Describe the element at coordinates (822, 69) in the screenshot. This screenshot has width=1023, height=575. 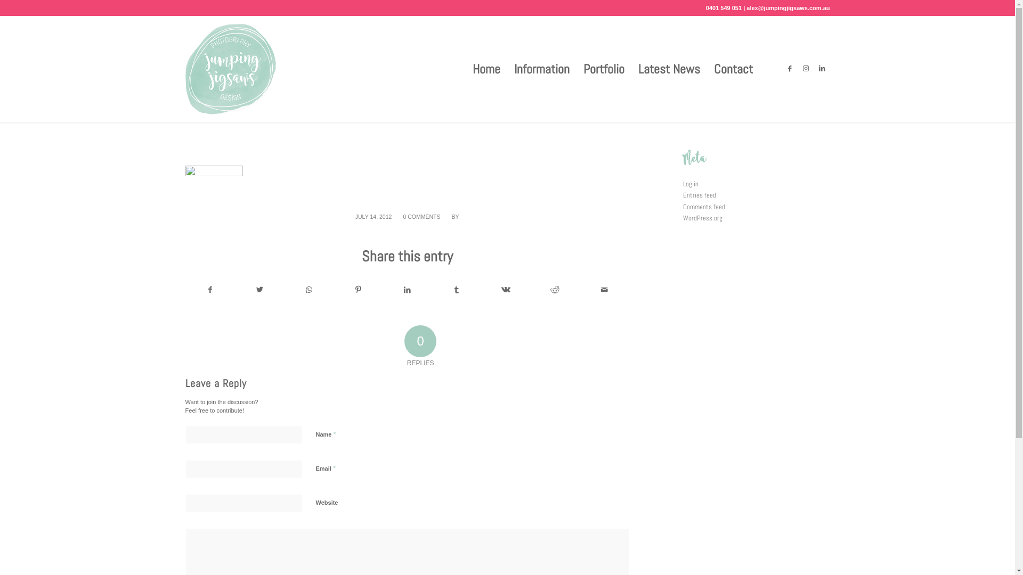
I see `LinkedIn` at that location.